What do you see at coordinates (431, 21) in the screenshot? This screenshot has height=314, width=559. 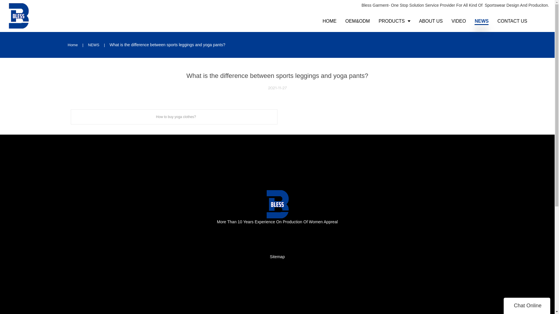 I see `ABOUT US` at bounding box center [431, 21].